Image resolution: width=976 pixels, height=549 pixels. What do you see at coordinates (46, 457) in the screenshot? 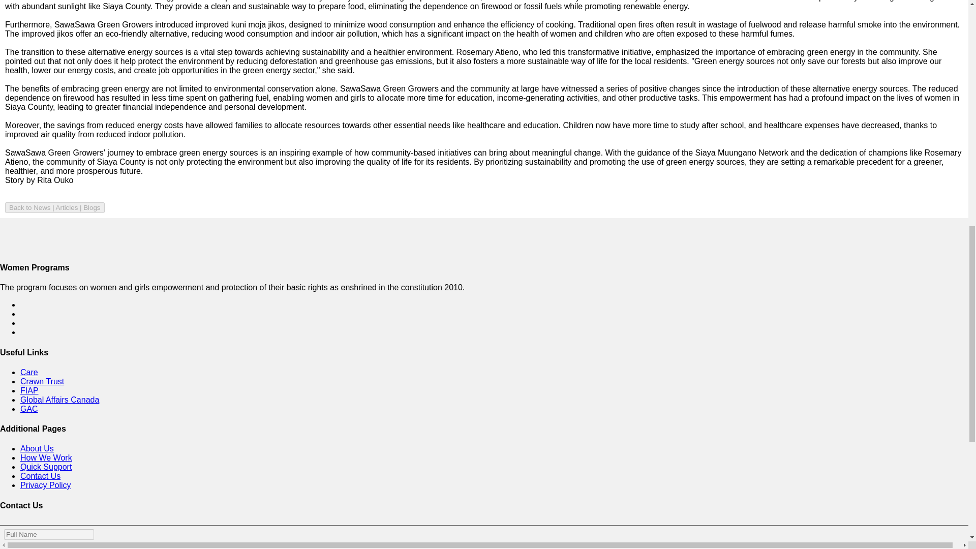
I see `How We Work` at bounding box center [46, 457].